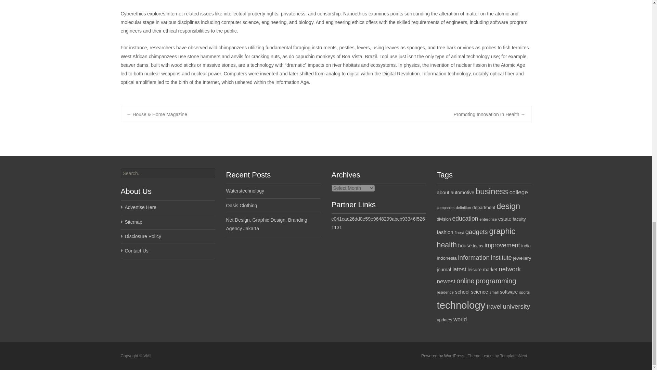  I want to click on design, so click(508, 206).